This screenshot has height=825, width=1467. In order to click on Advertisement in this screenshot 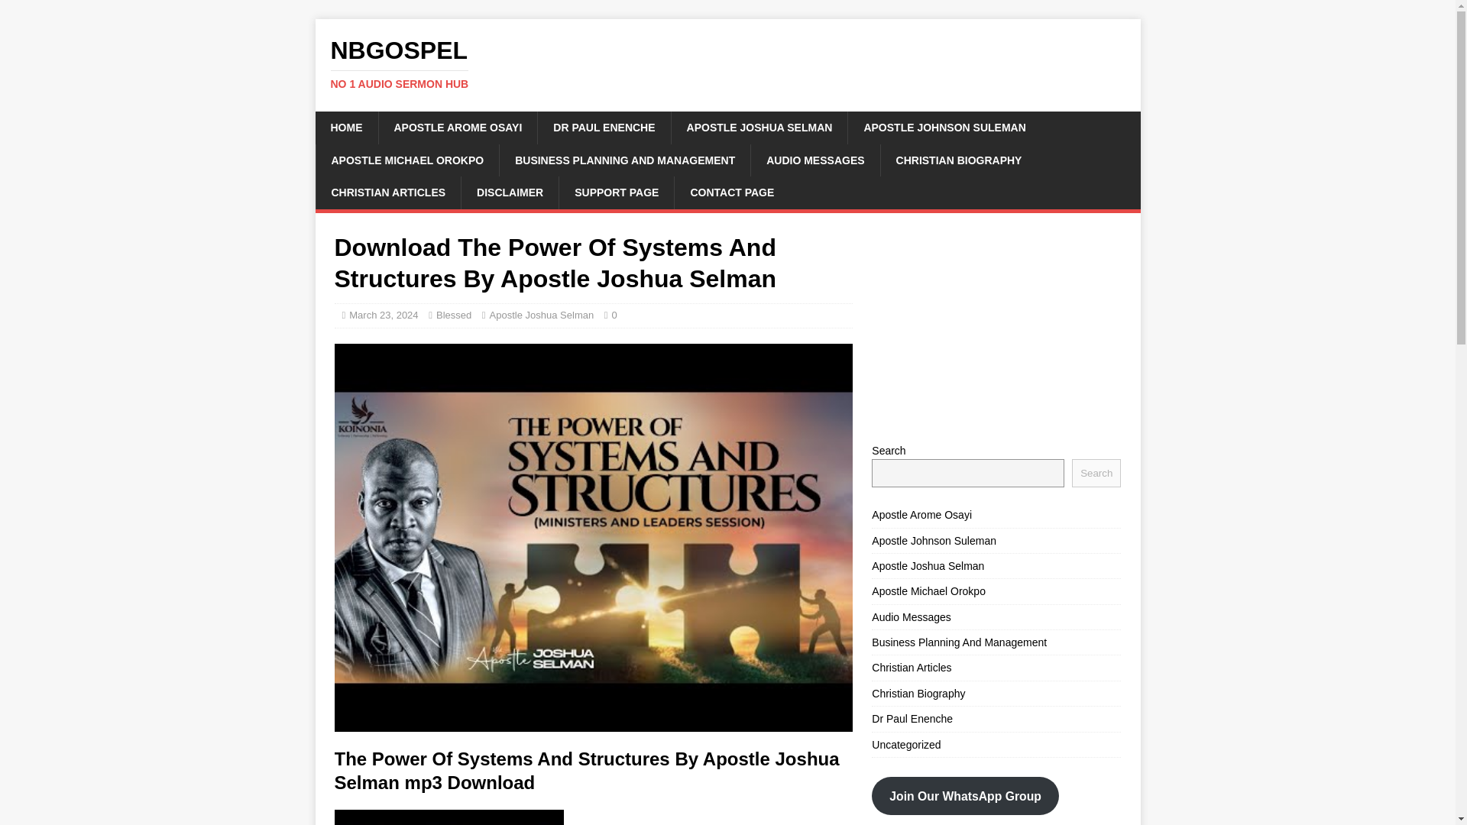, I will do `click(604, 127)`.